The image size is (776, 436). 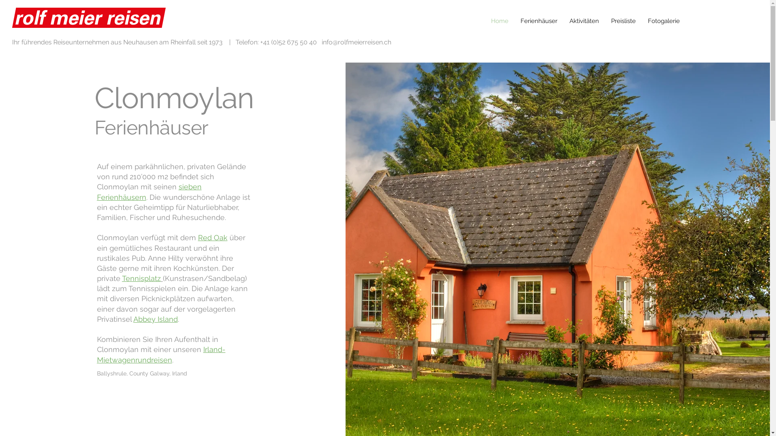 I want to click on Telefon: +41 (0)52 675 50 40, so click(x=276, y=42).